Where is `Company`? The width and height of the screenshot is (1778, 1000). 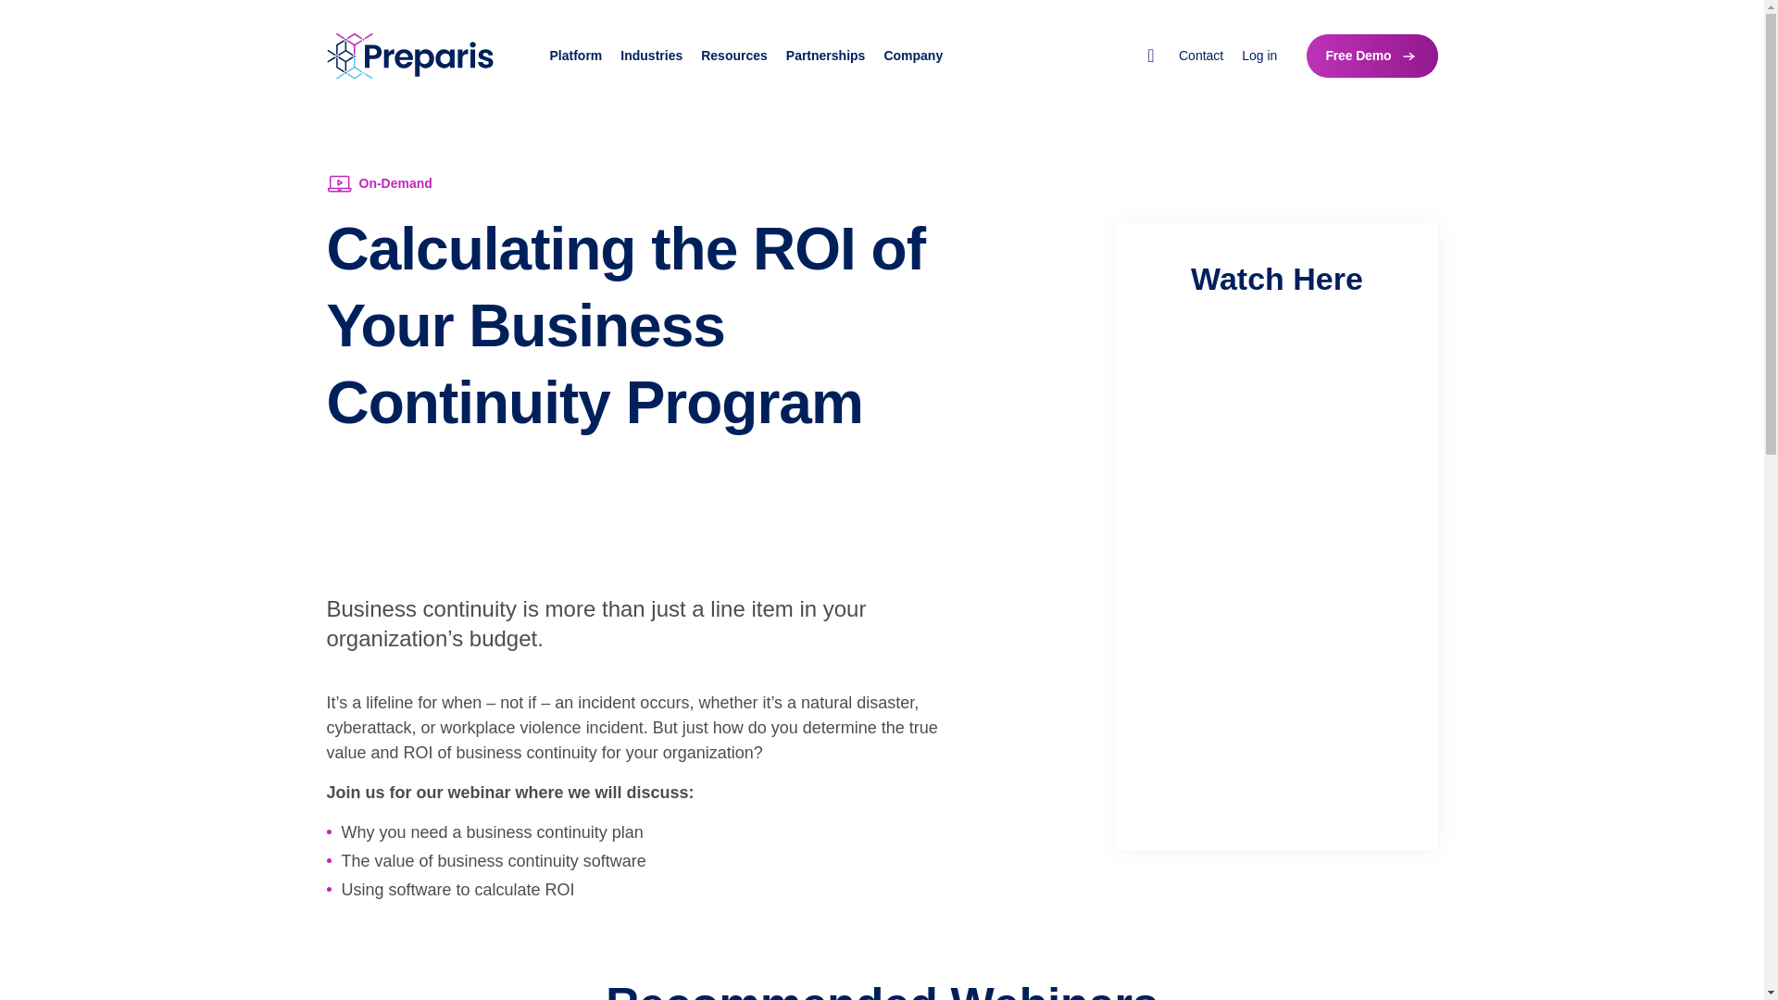
Company is located at coordinates (913, 56).